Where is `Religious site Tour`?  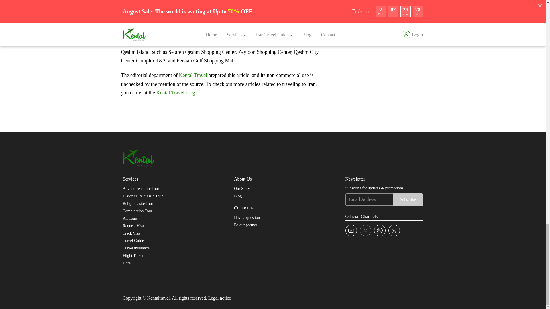
Religious site Tour is located at coordinates (137, 204).